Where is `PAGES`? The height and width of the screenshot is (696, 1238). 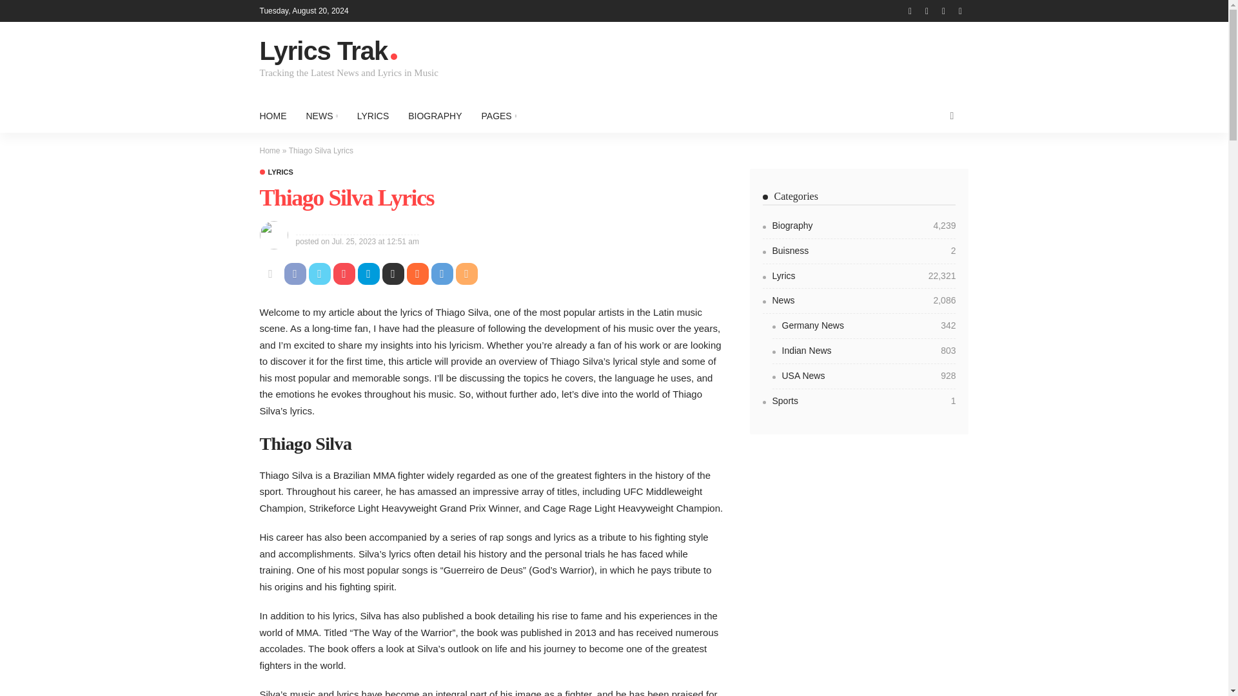
PAGES is located at coordinates (499, 116).